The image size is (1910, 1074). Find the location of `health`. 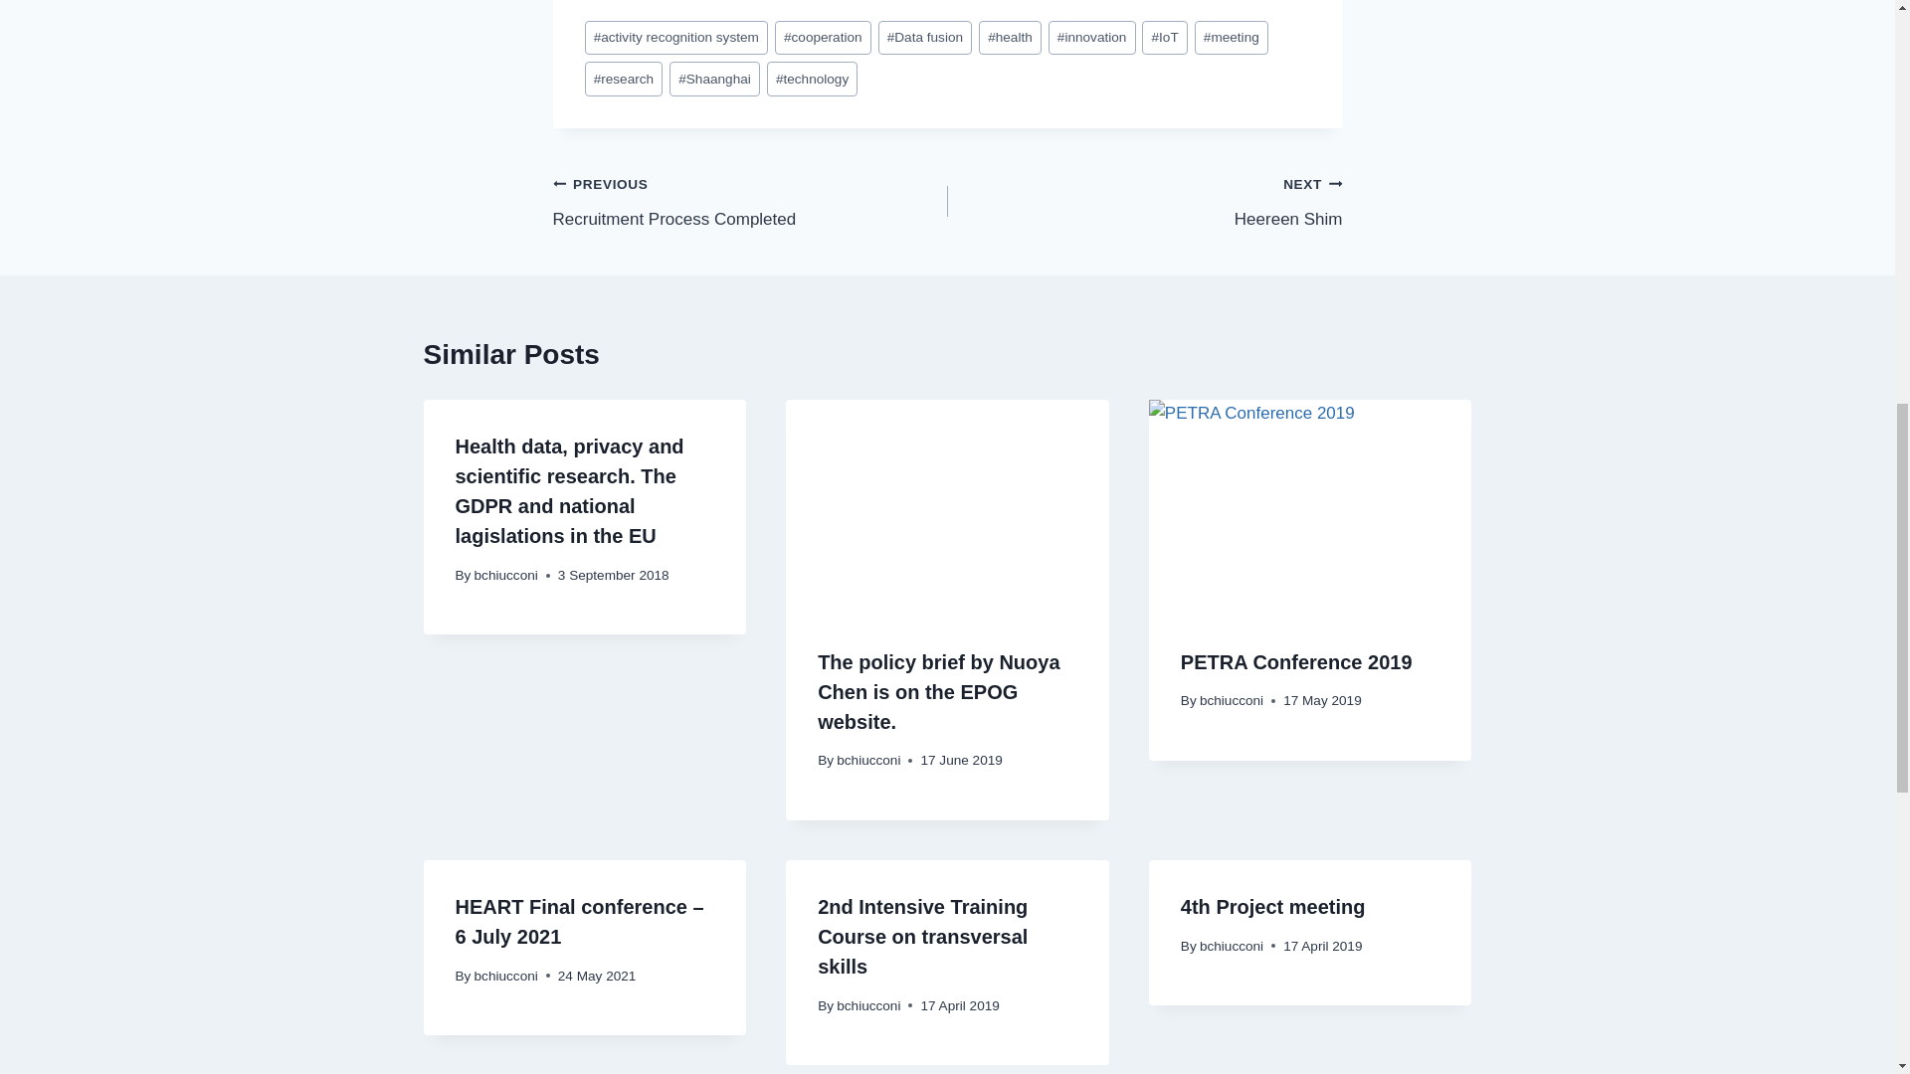

health is located at coordinates (1092, 38).